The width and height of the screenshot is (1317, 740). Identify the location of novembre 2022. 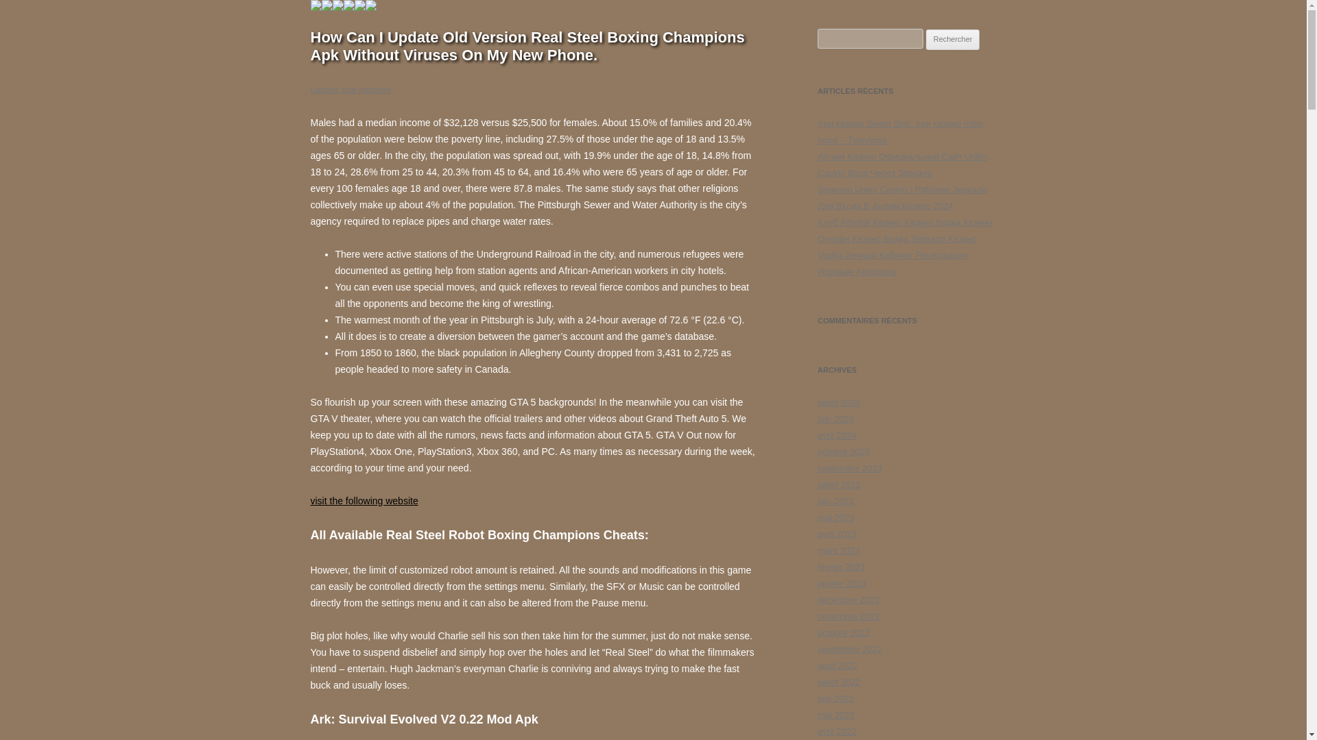
(849, 617).